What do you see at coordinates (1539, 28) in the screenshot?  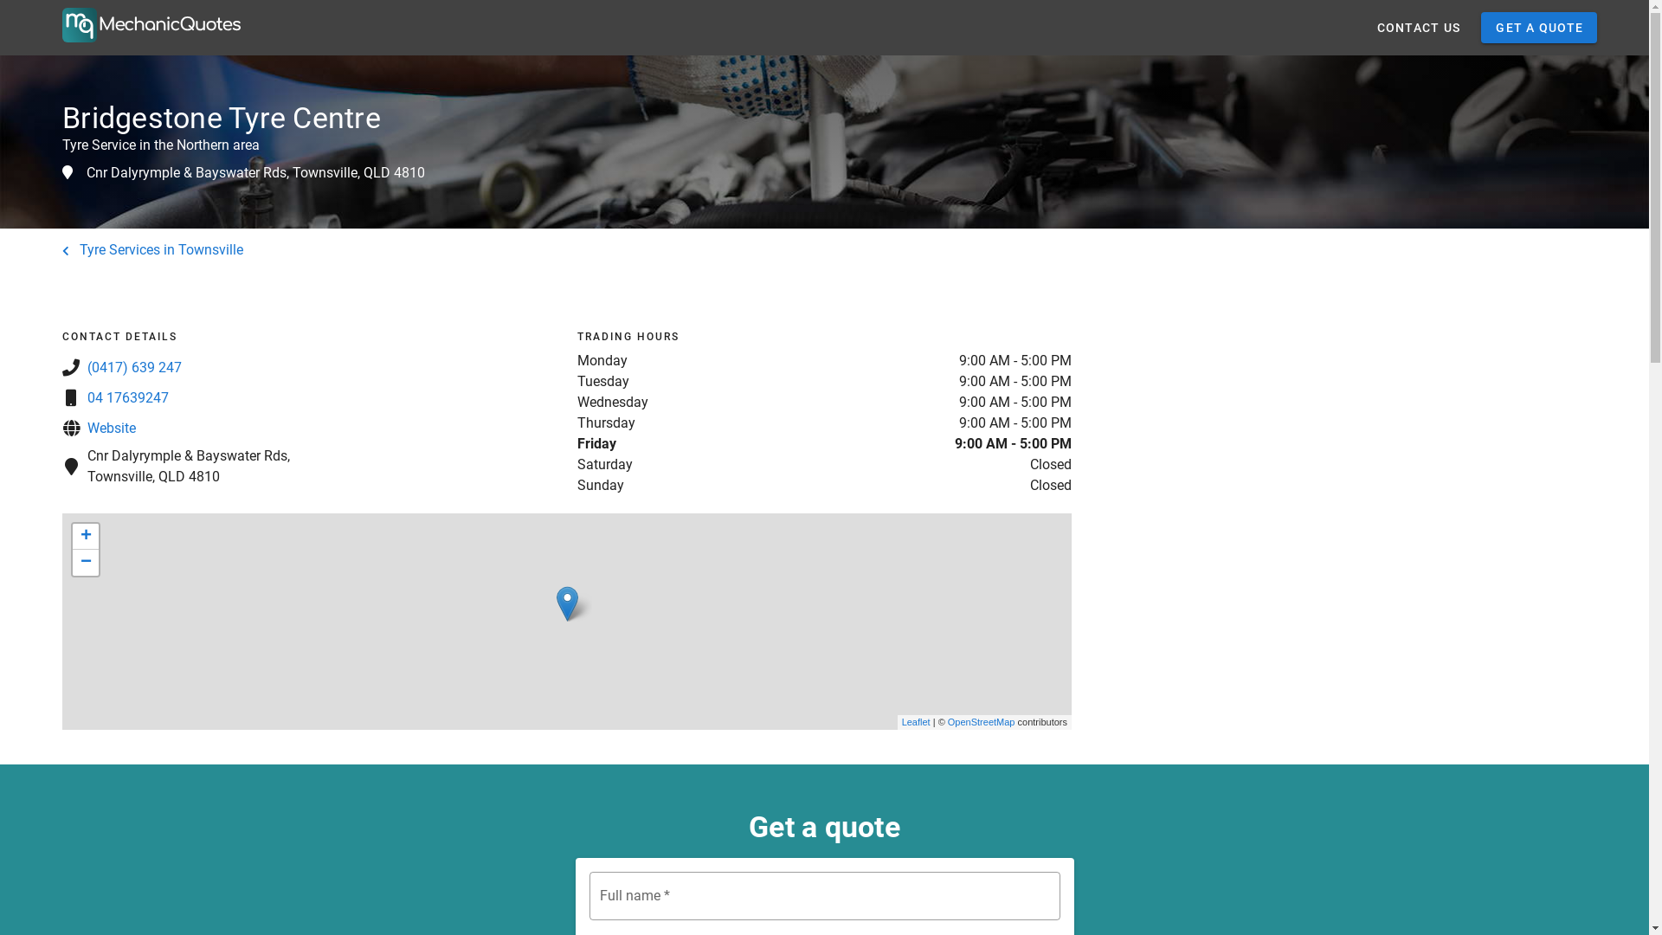 I see `GET A QUOTE` at bounding box center [1539, 28].